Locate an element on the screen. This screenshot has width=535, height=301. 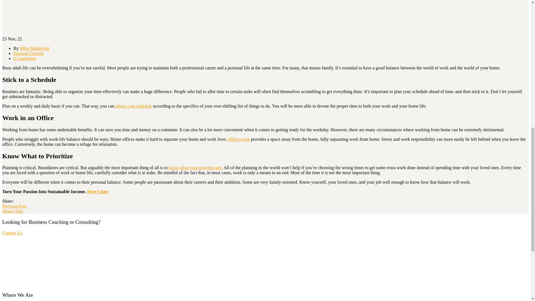
Office work is located at coordinates (238, 139).